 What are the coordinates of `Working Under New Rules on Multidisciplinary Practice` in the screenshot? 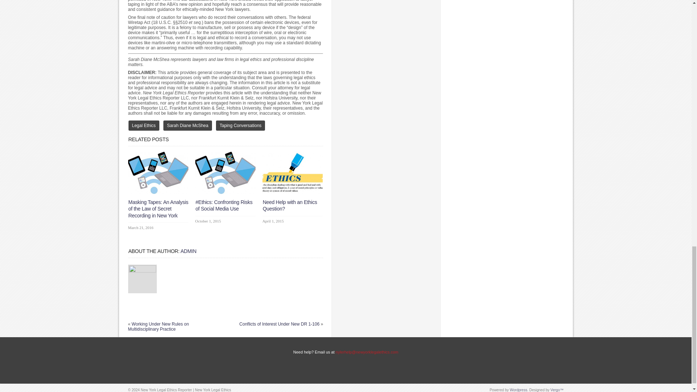 It's located at (158, 326).